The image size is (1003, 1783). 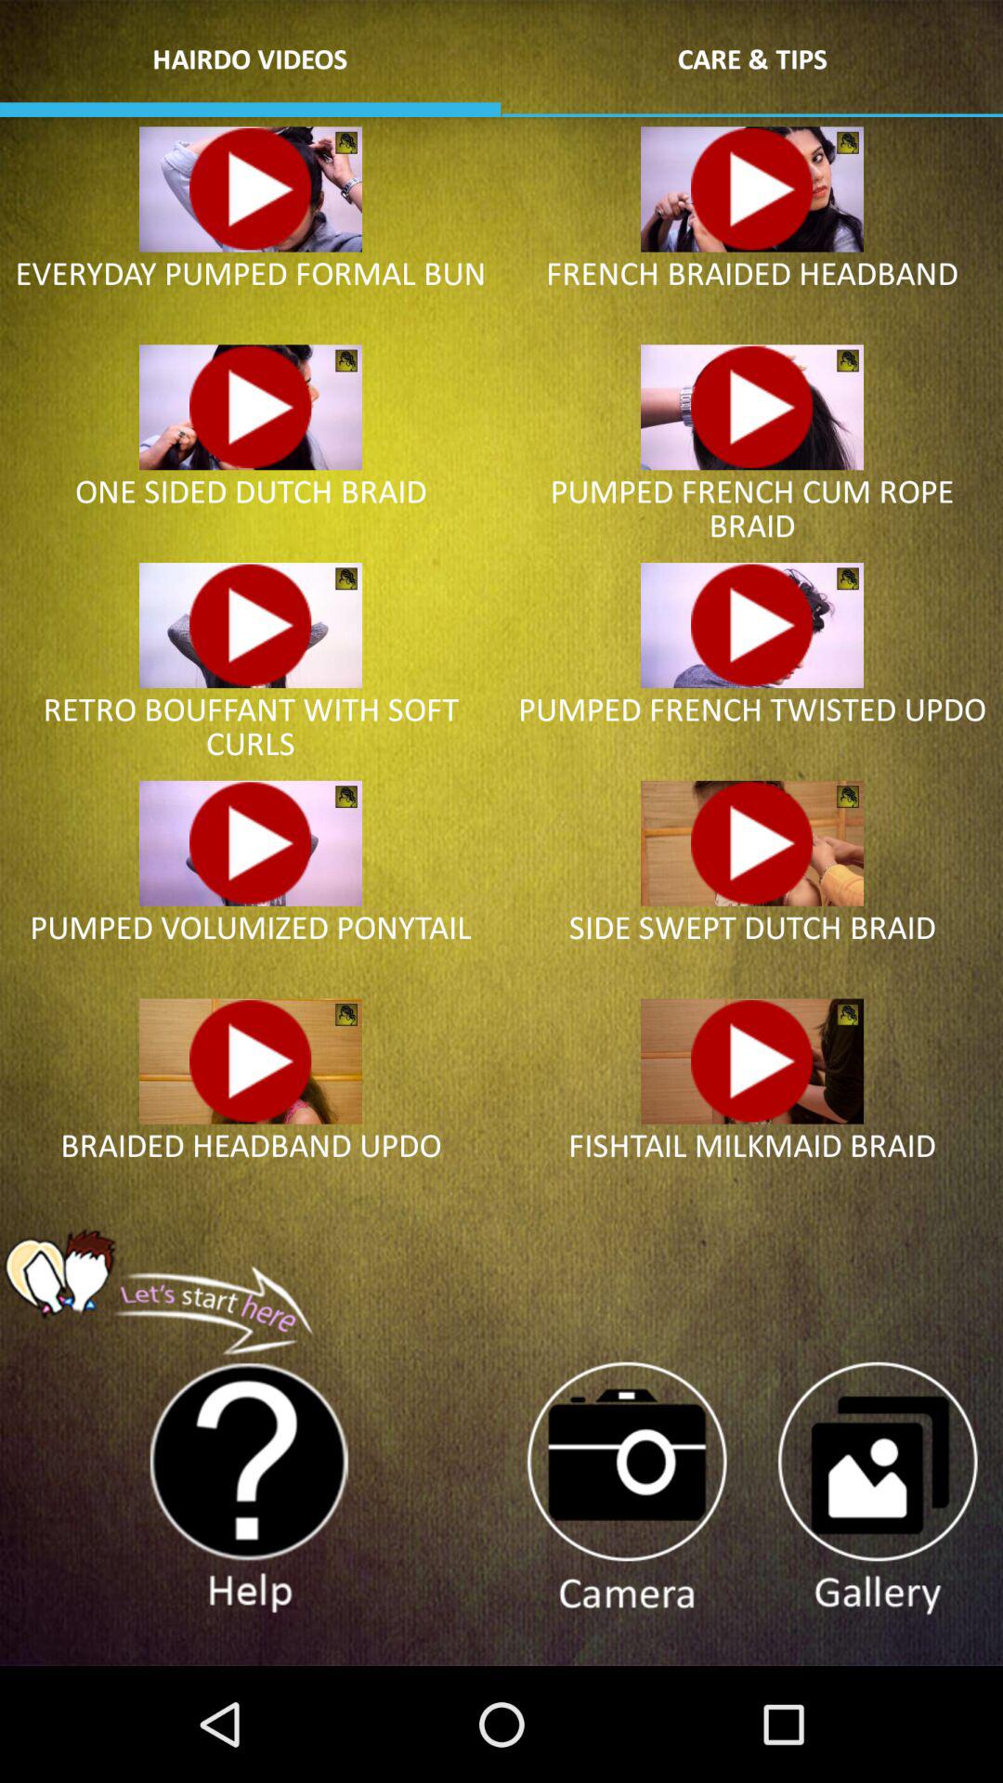 What do you see at coordinates (877, 1489) in the screenshot?
I see `gallery` at bounding box center [877, 1489].